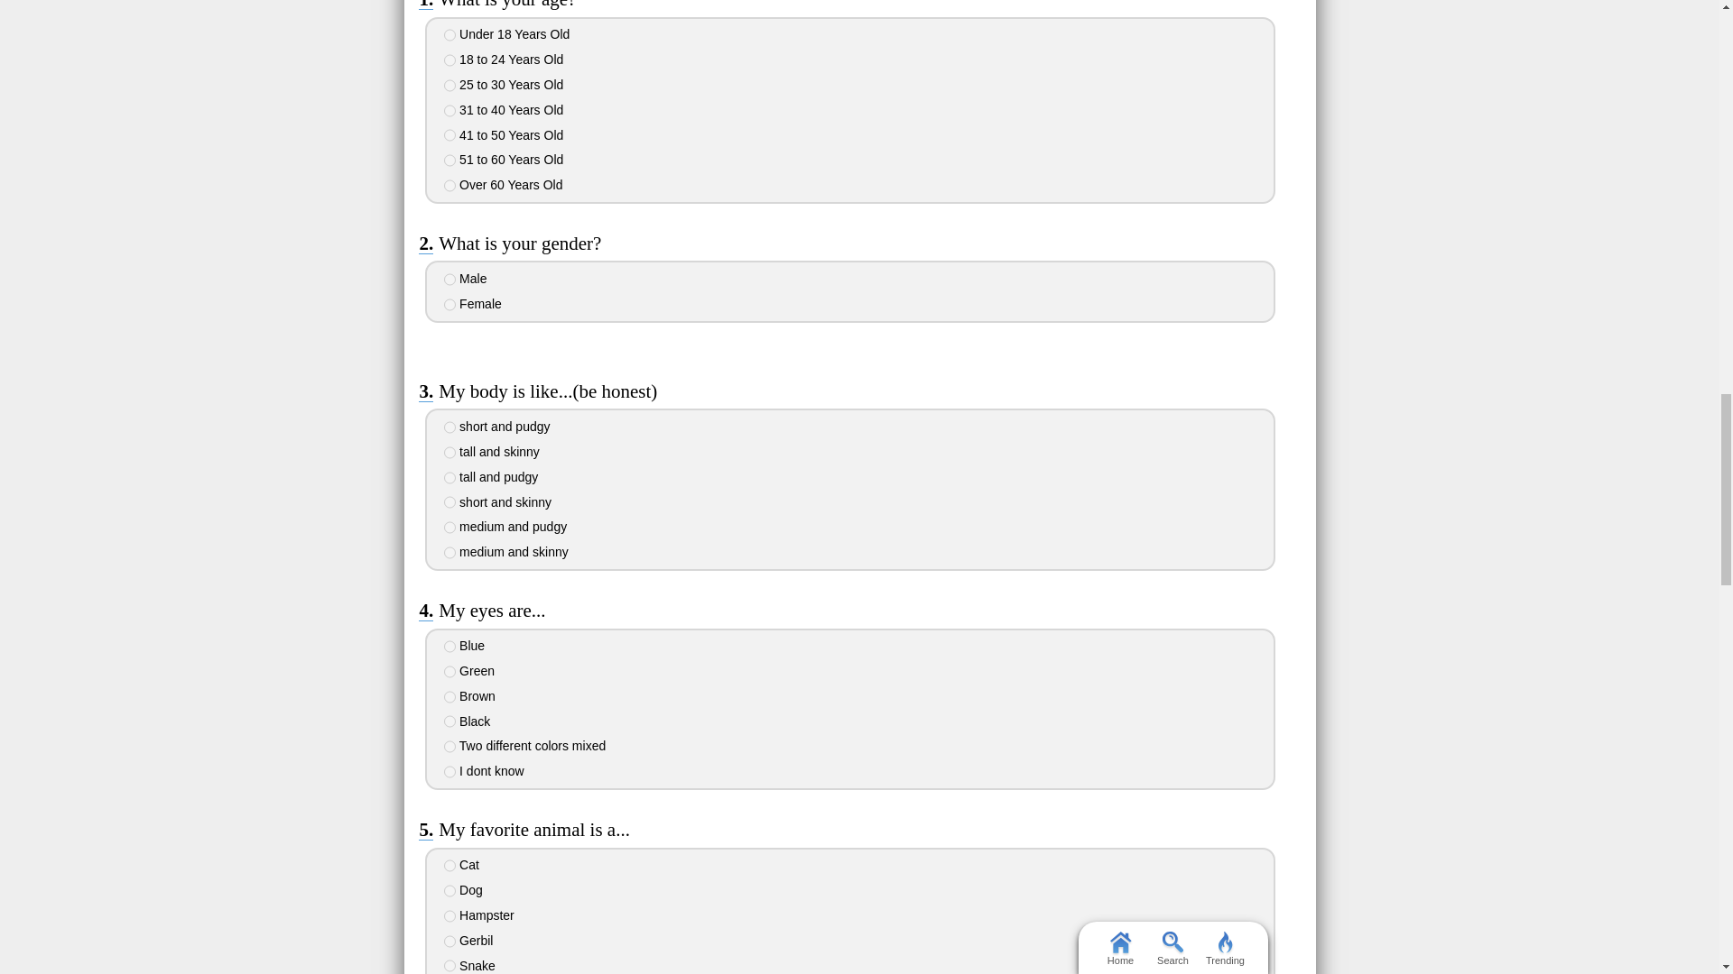  What do you see at coordinates (449, 746) in the screenshot?
I see `5` at bounding box center [449, 746].